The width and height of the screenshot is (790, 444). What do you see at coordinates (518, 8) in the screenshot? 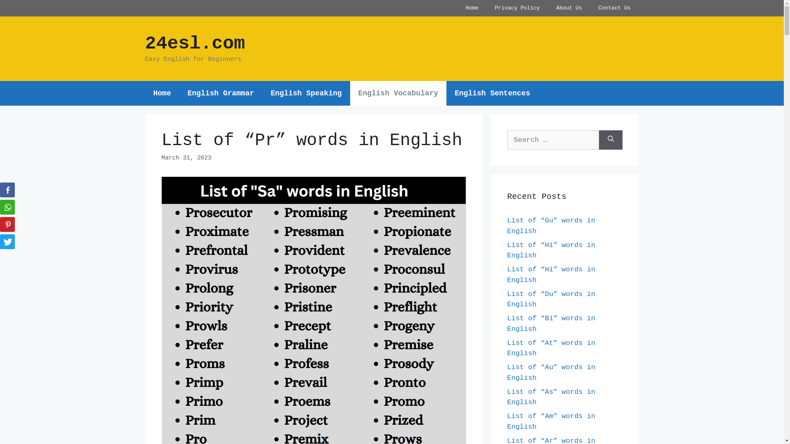
I see `Privacy Policy` at bounding box center [518, 8].